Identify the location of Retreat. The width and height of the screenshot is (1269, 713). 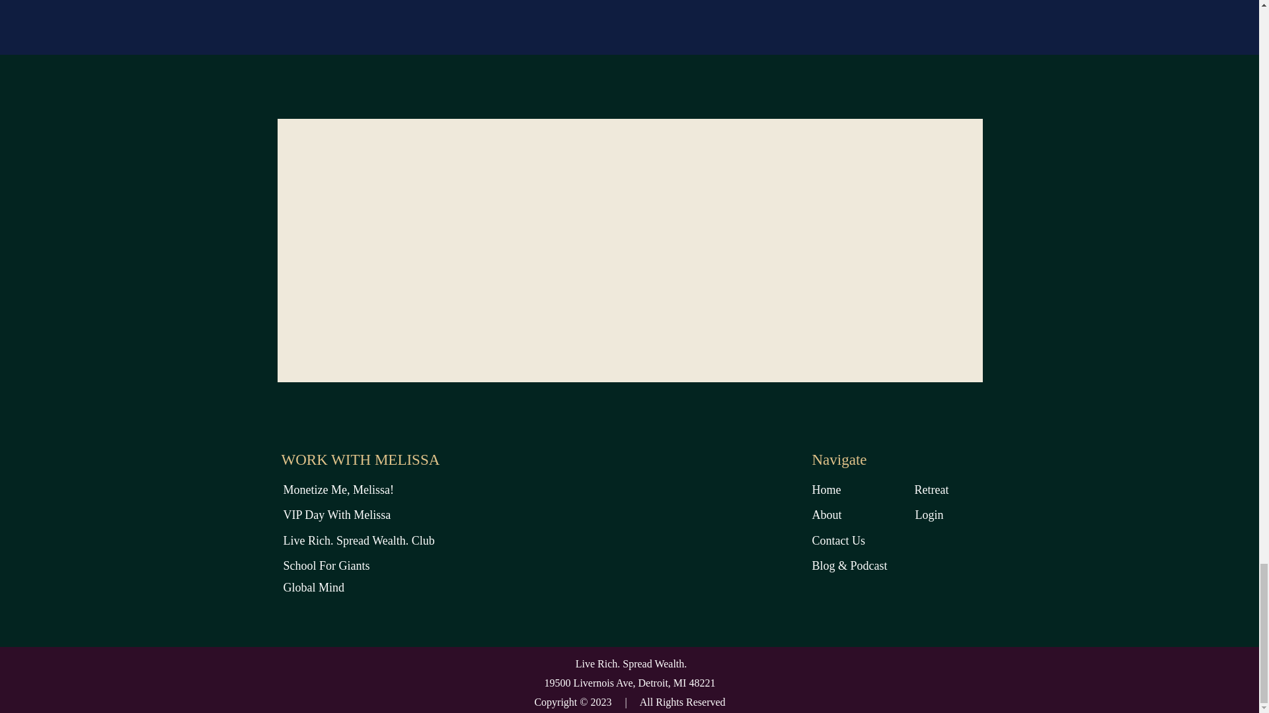
(1034, 487).